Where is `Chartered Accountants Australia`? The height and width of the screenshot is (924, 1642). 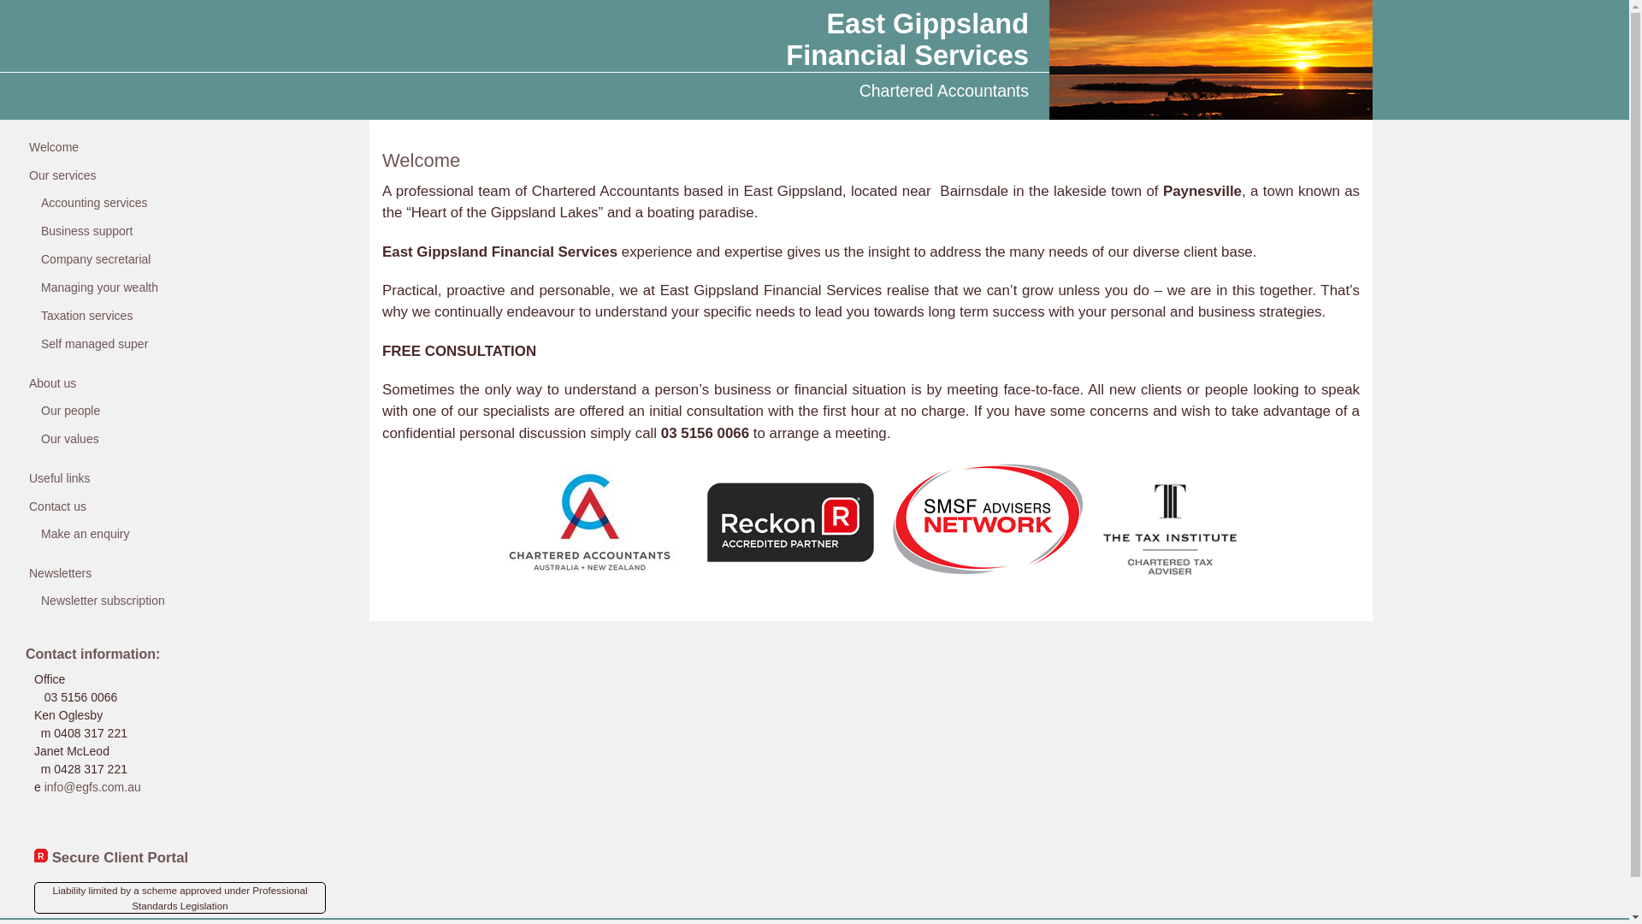 Chartered Accountants Australia is located at coordinates (590, 572).